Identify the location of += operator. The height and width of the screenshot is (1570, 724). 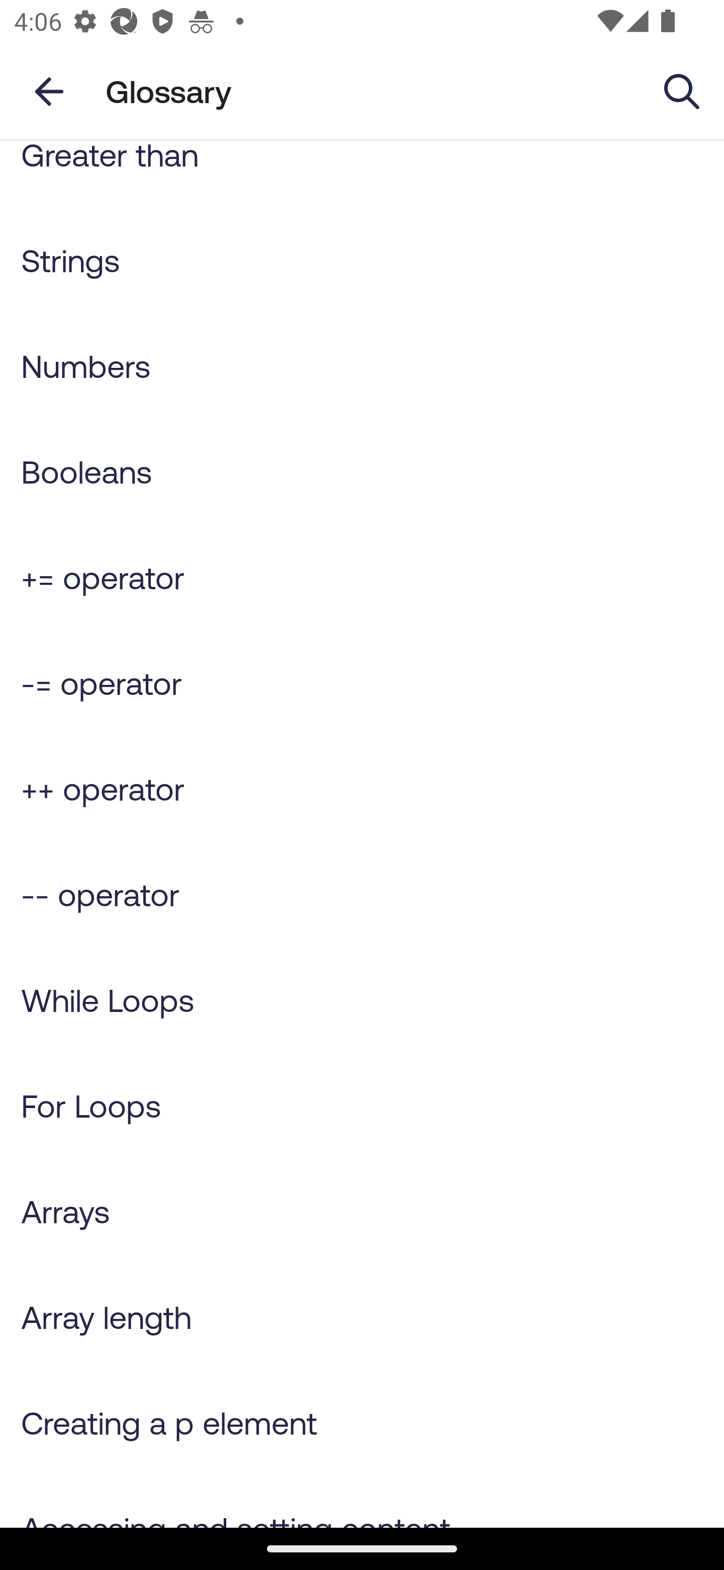
(362, 577).